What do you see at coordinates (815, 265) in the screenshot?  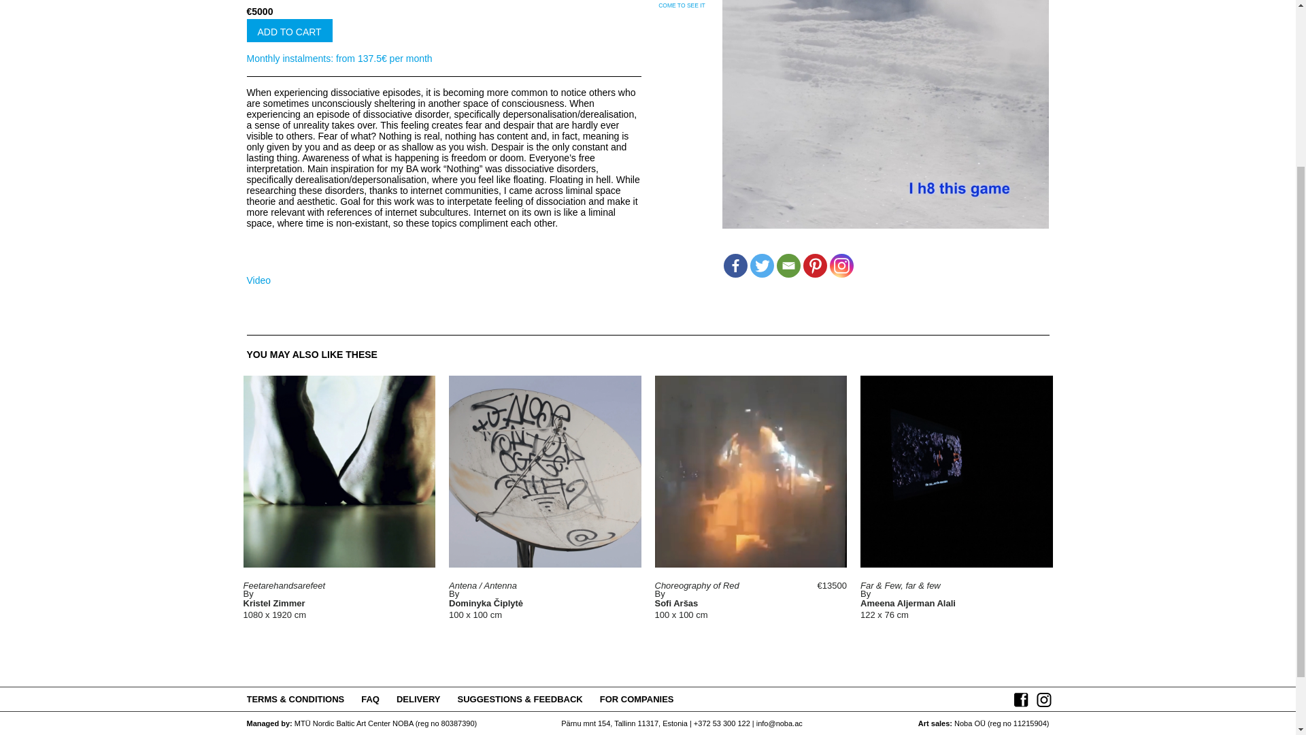 I see `Pinterest` at bounding box center [815, 265].